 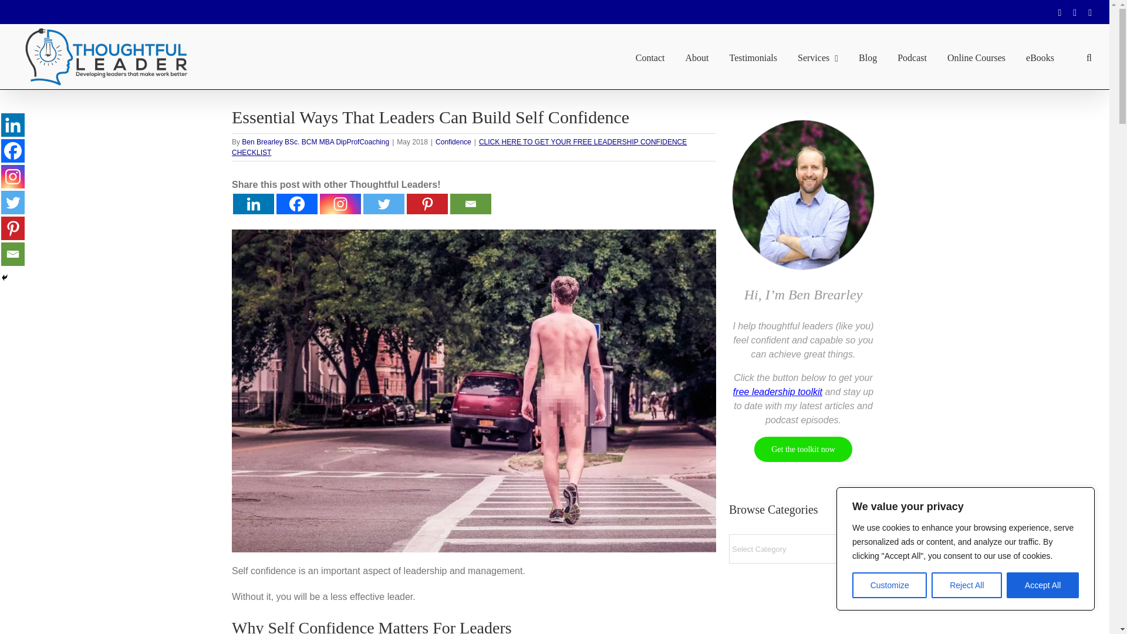 What do you see at coordinates (315, 142) in the screenshot?
I see `Posts by Ben Brearley BSc. BCM MBA DipProfCoaching` at bounding box center [315, 142].